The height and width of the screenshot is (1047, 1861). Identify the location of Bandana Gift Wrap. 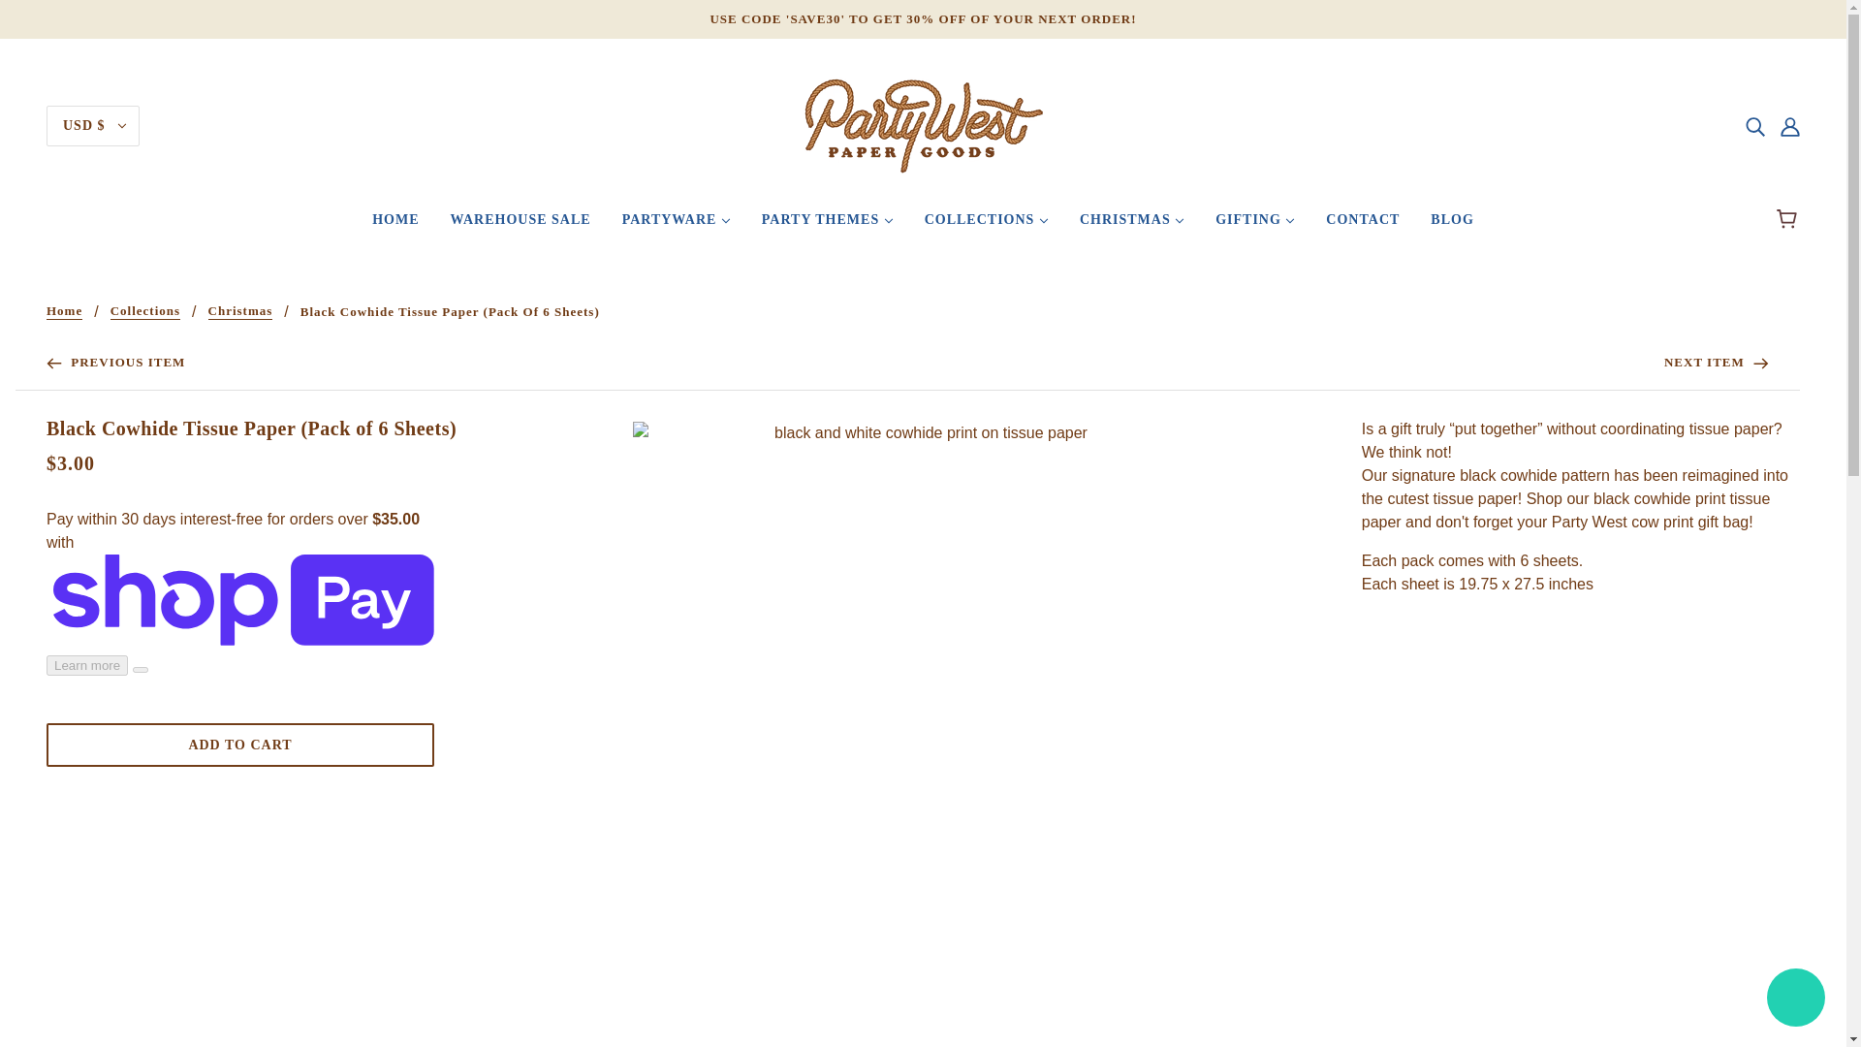
(1716, 362).